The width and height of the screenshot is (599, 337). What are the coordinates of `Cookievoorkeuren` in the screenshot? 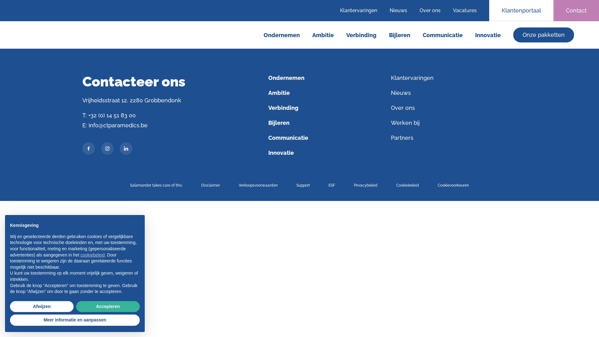 It's located at (453, 185).